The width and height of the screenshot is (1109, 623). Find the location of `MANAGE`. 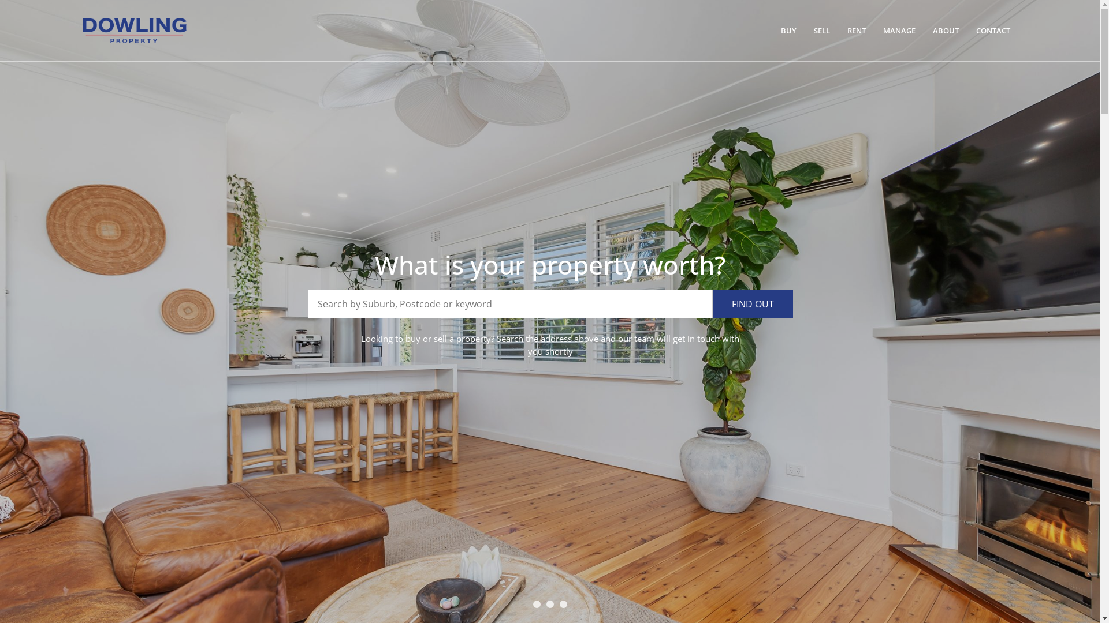

MANAGE is located at coordinates (899, 31).